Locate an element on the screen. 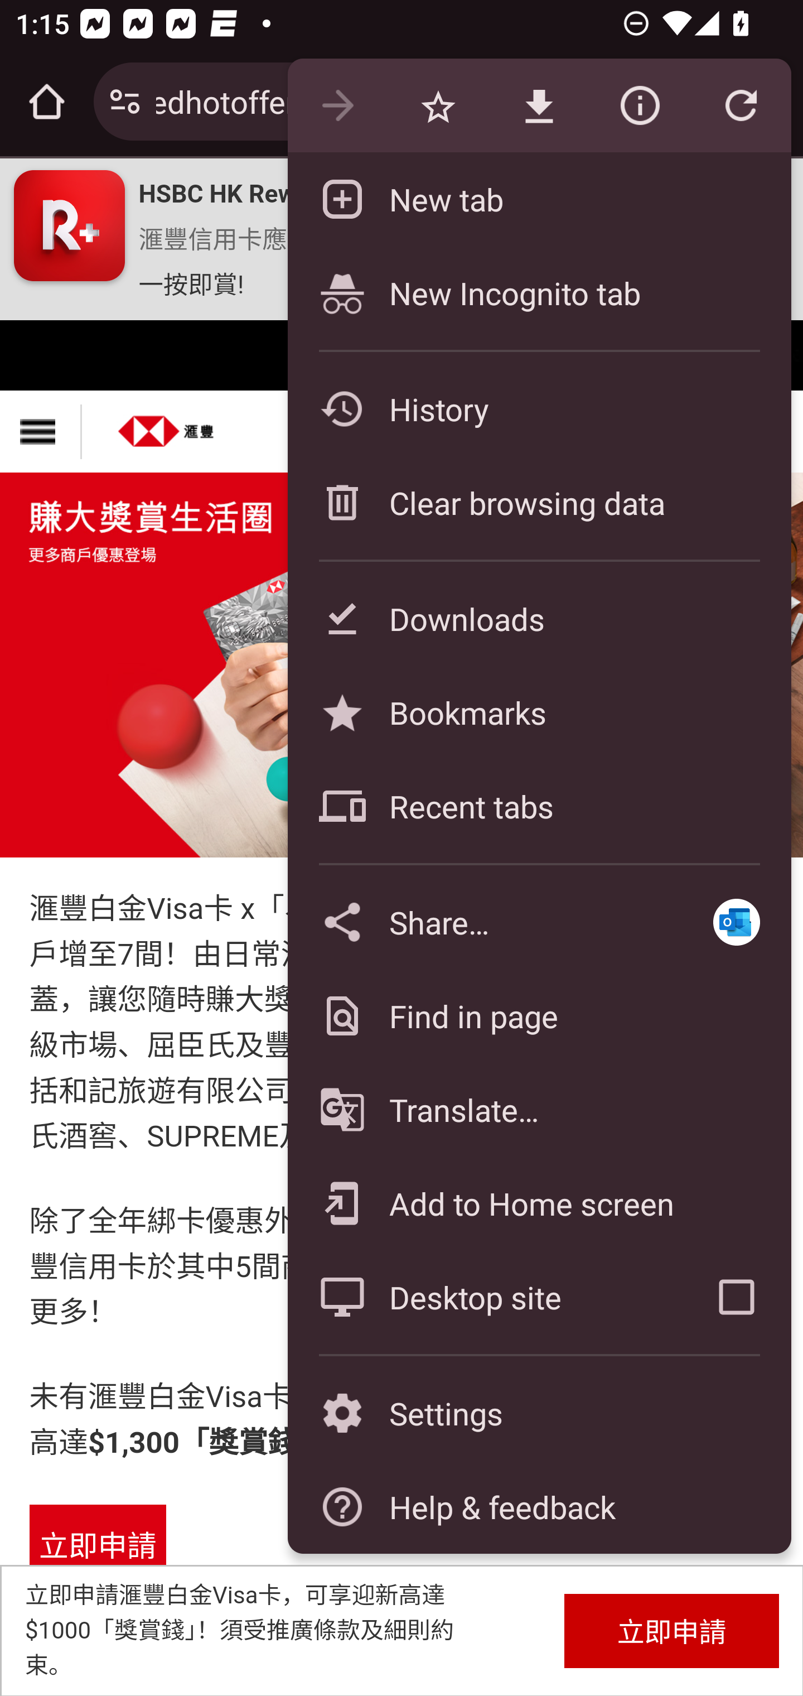 Image resolution: width=803 pixels, height=1696 pixels. New tab is located at coordinates (539, 199).